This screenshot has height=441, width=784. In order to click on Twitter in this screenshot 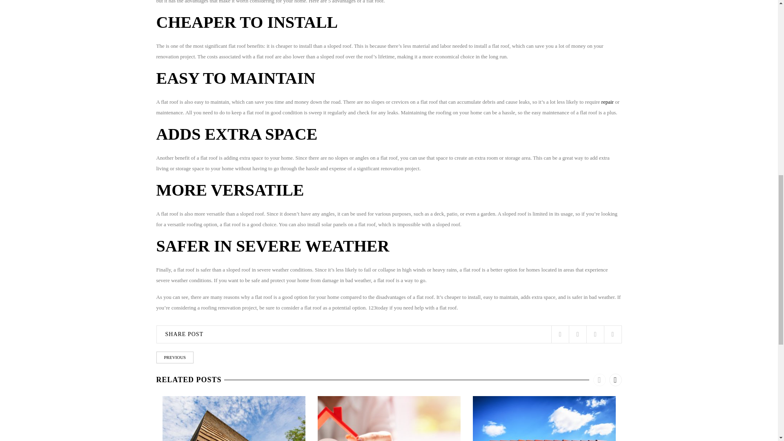, I will do `click(560, 335)`.